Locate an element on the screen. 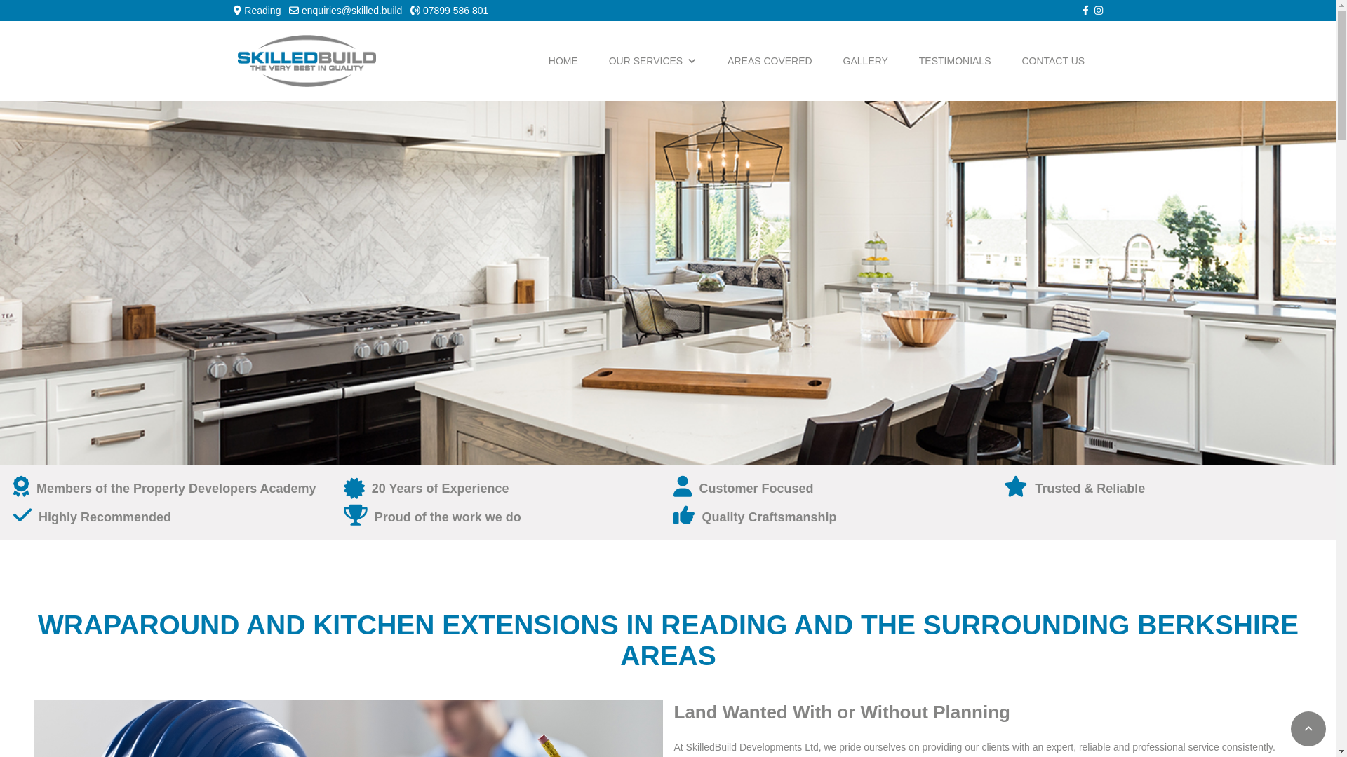  enquiries@skilled.build is located at coordinates (352, 11).